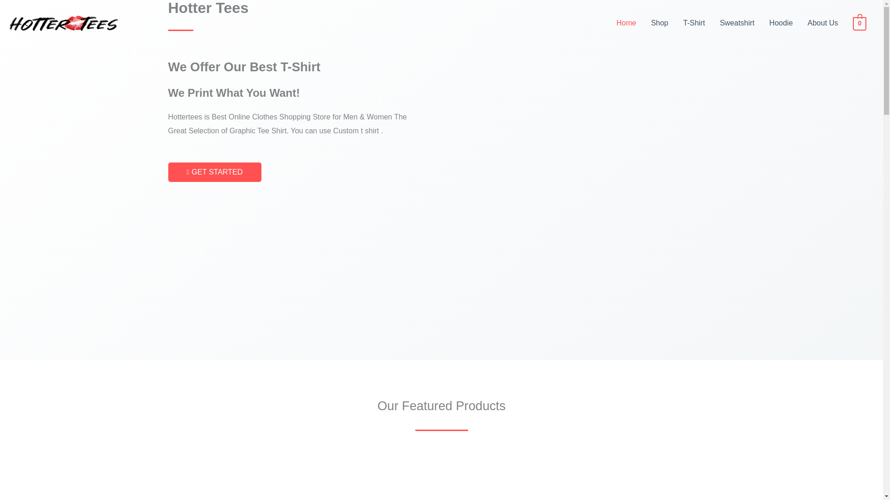  What do you see at coordinates (859, 23) in the screenshot?
I see `0` at bounding box center [859, 23].